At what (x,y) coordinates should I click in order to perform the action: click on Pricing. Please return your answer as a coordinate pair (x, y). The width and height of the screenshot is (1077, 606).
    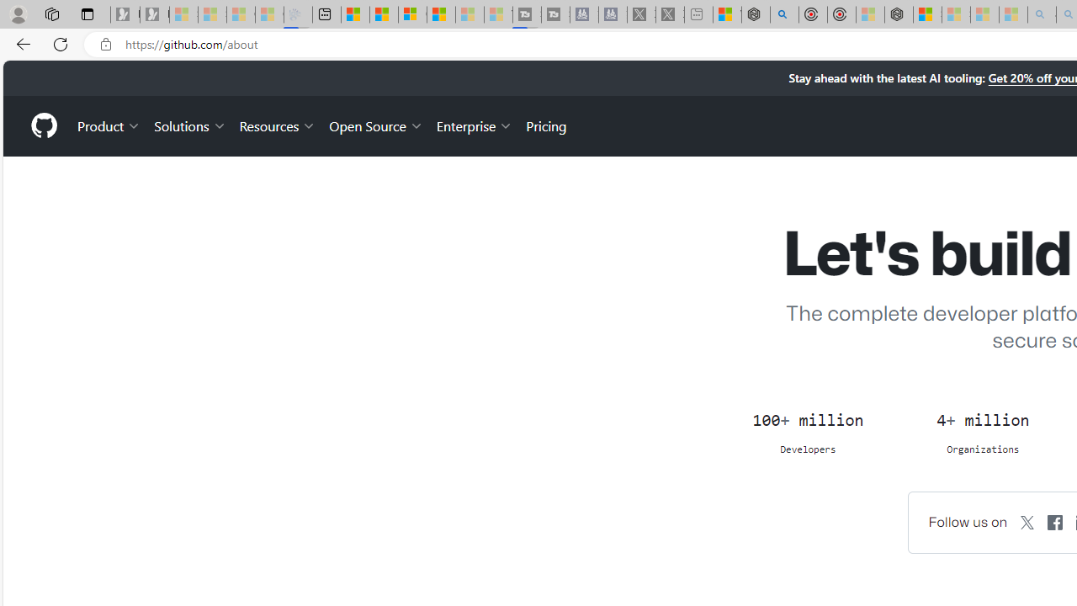
    Looking at the image, I should click on (546, 125).